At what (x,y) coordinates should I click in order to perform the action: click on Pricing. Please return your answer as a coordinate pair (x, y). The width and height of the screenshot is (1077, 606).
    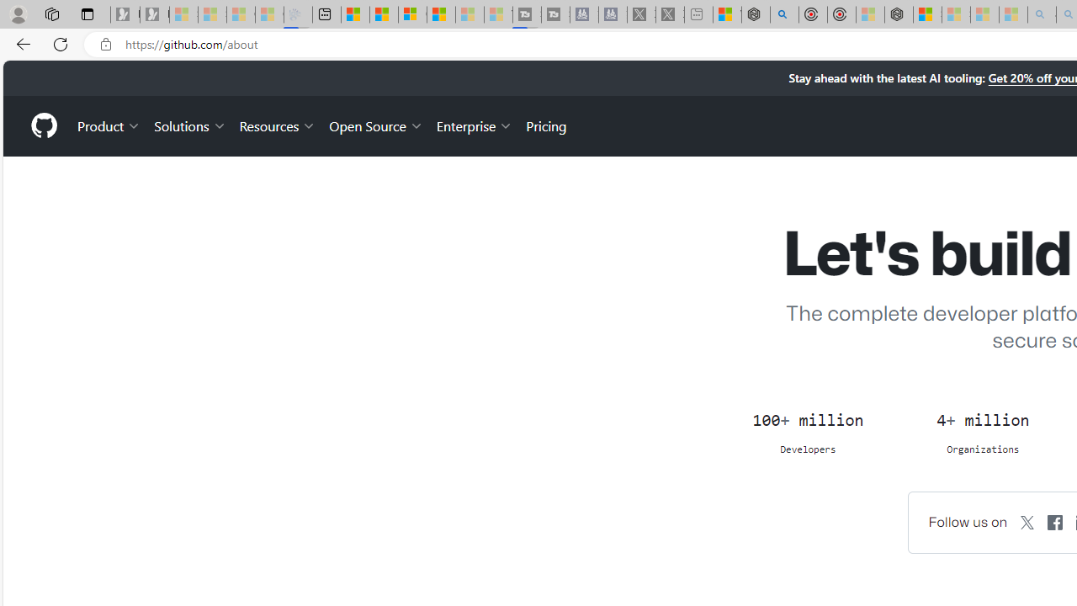
    Looking at the image, I should click on (546, 125).